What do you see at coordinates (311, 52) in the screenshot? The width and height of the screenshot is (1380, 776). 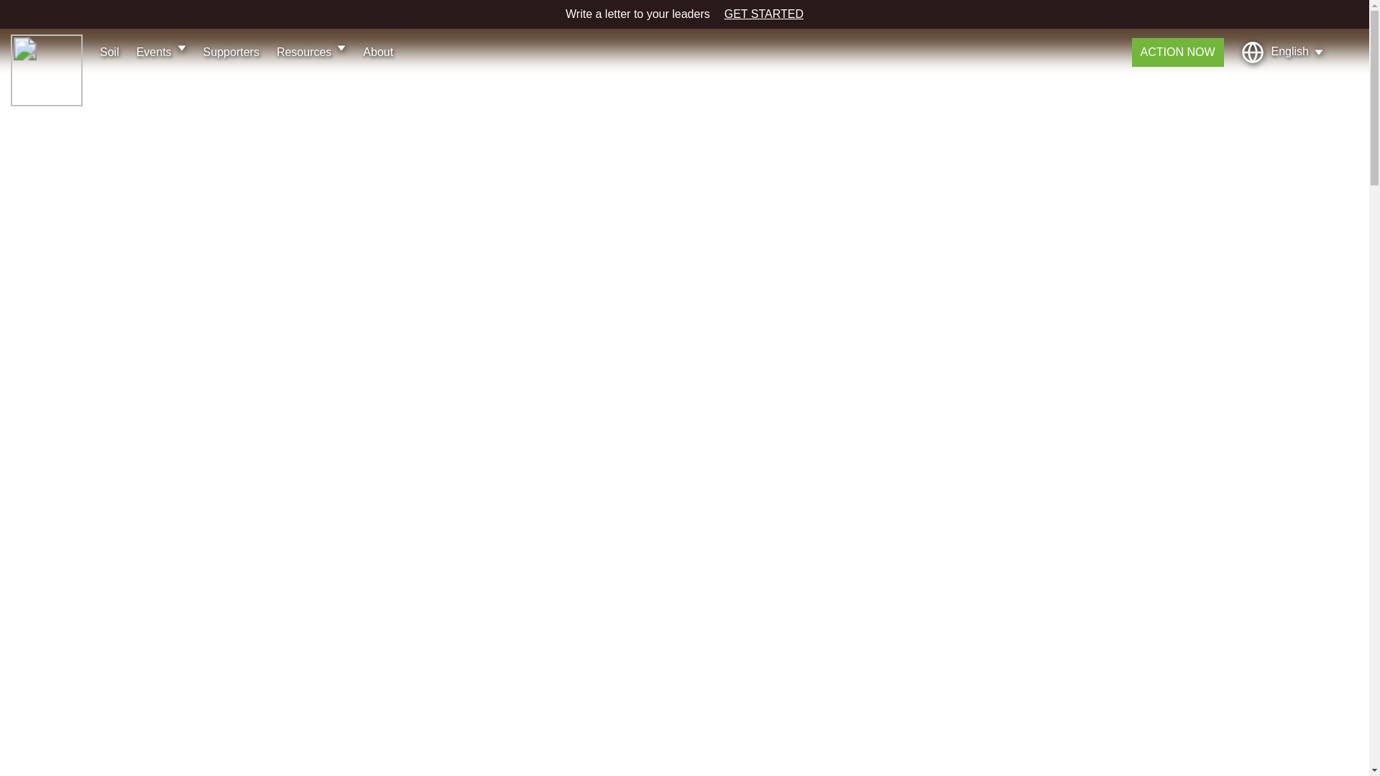 I see `Resources` at bounding box center [311, 52].